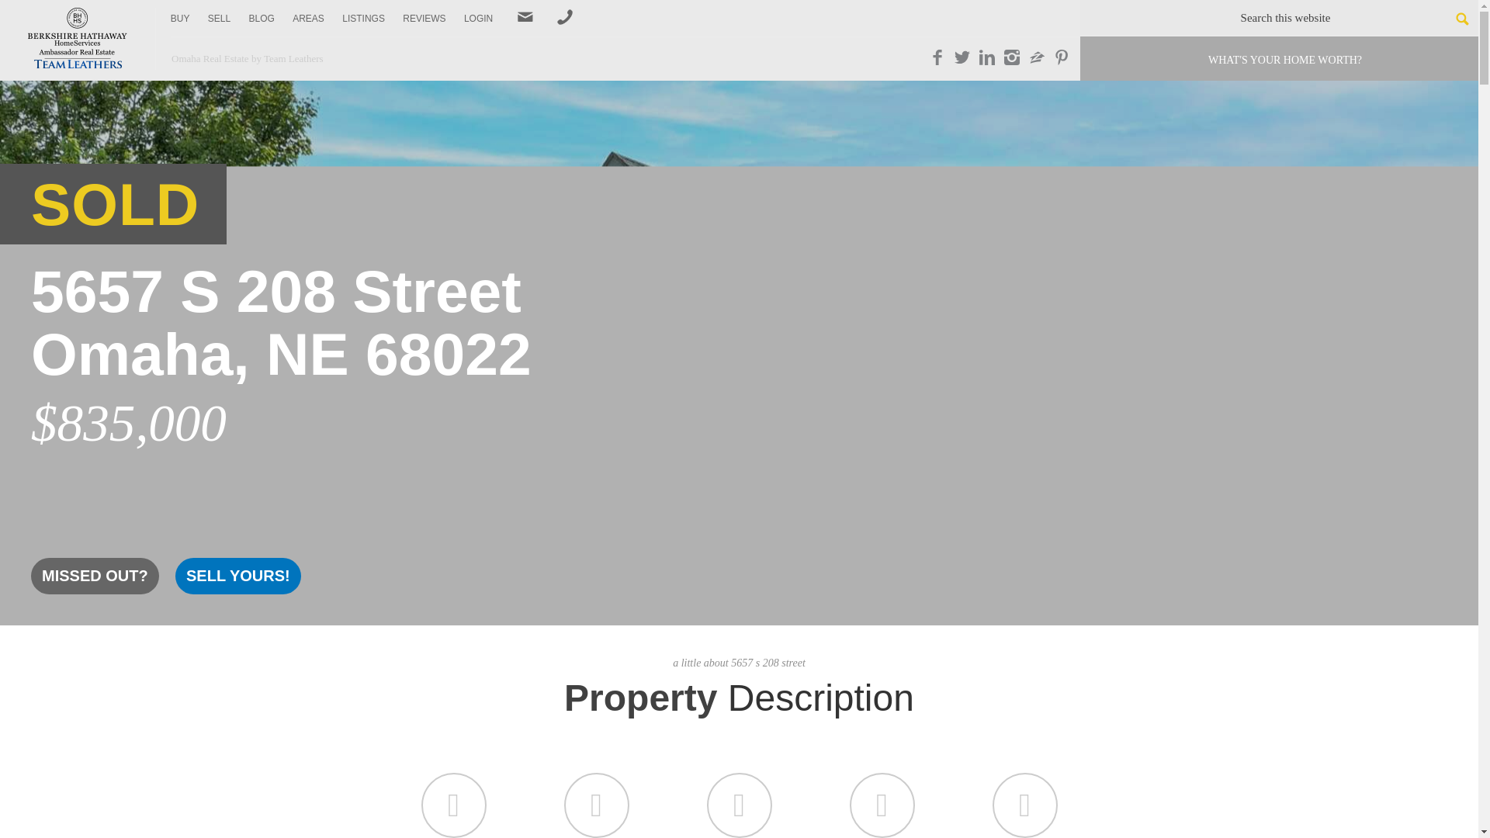 Image resolution: width=1490 pixels, height=838 pixels. Describe the element at coordinates (1454, 19) in the screenshot. I see `Search` at that location.